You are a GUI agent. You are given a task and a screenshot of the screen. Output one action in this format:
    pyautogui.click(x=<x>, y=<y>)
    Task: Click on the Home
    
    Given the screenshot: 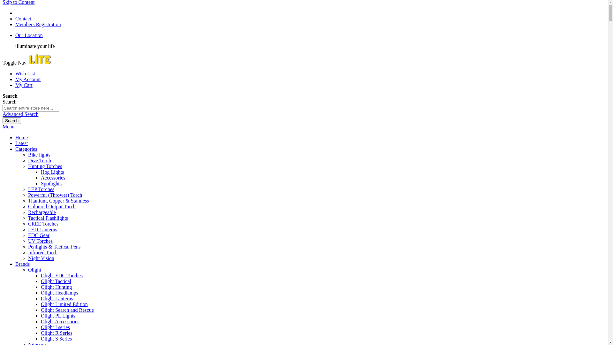 What is the action you would take?
    pyautogui.click(x=22, y=137)
    